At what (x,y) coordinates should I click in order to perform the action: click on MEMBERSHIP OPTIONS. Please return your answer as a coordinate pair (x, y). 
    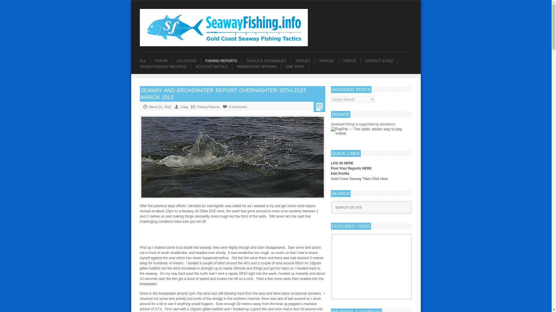
    Looking at the image, I should click on (259, 66).